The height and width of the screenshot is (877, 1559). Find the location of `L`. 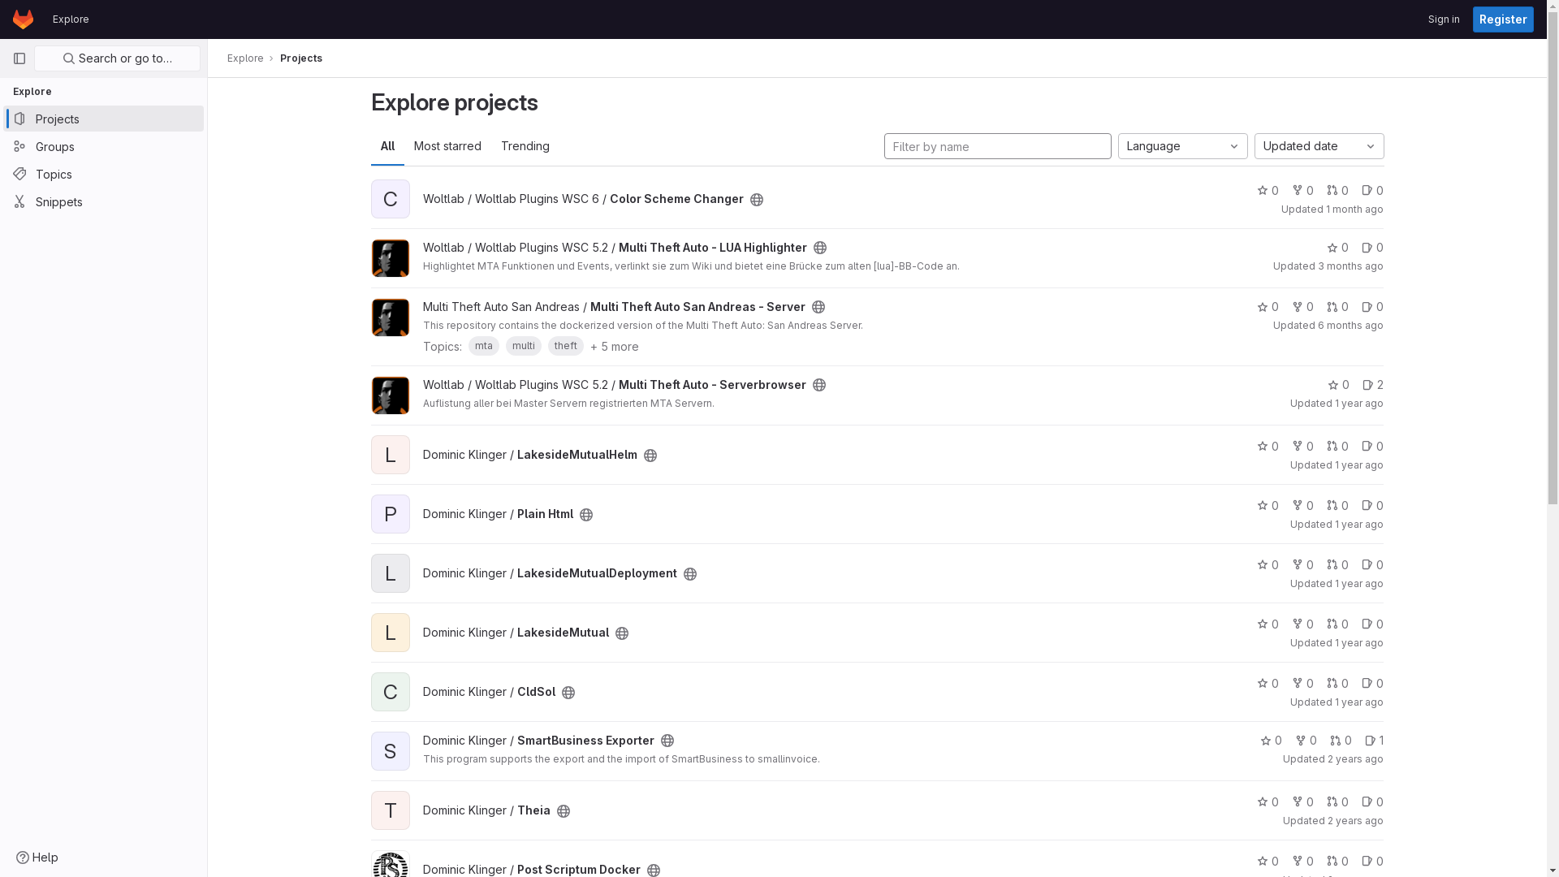

L is located at coordinates (396, 562).